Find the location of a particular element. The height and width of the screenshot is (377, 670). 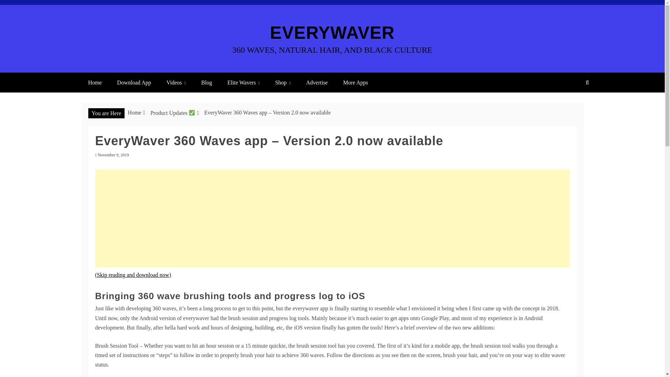

EVERYWAVER is located at coordinates (332, 33).